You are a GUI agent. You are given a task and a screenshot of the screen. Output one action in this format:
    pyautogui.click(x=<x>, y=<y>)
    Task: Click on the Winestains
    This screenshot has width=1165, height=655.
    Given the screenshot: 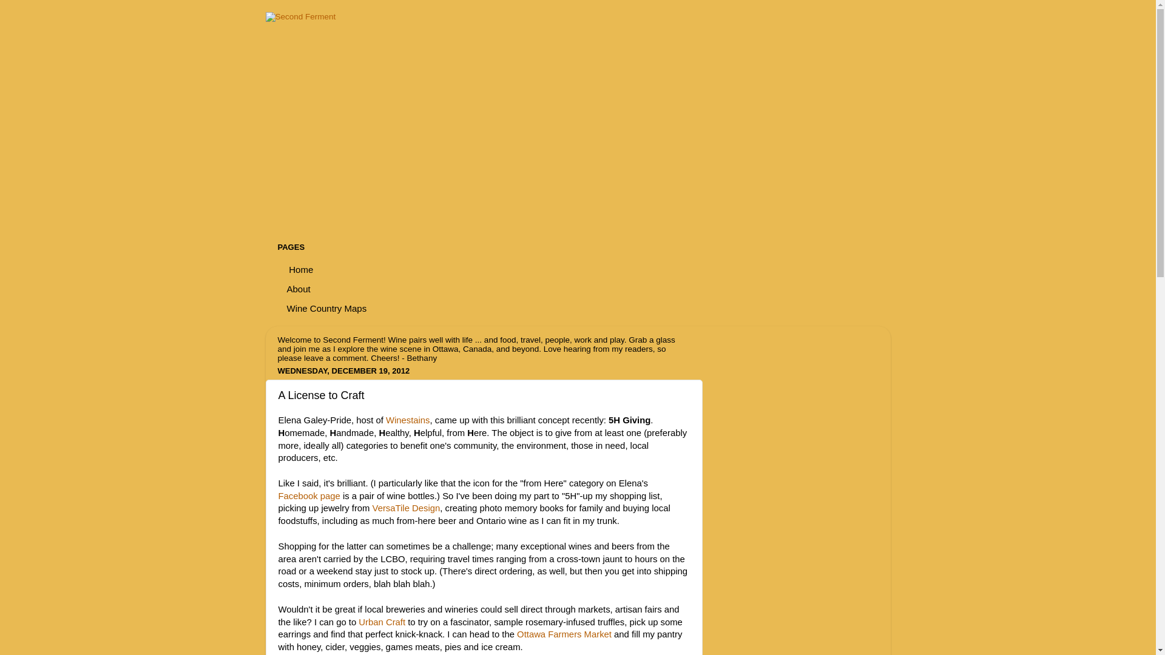 What is the action you would take?
    pyautogui.click(x=408, y=420)
    